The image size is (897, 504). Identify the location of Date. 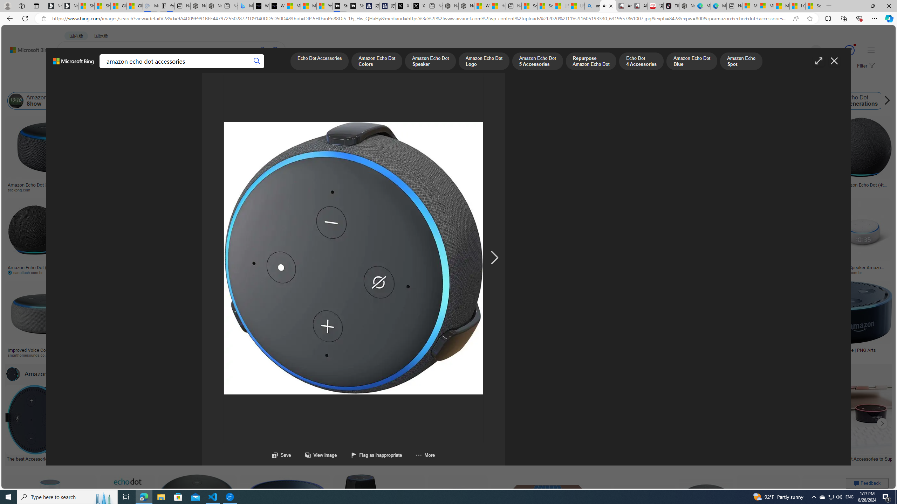
(207, 83).